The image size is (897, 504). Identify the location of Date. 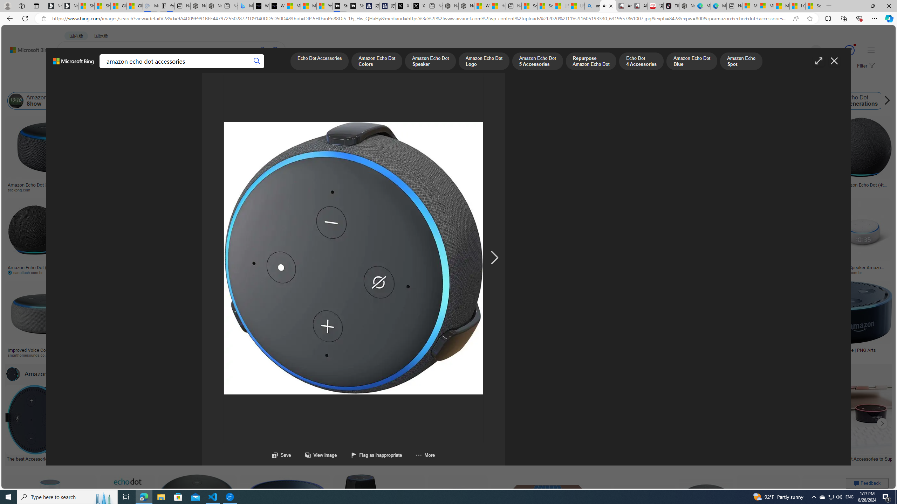
(207, 83).